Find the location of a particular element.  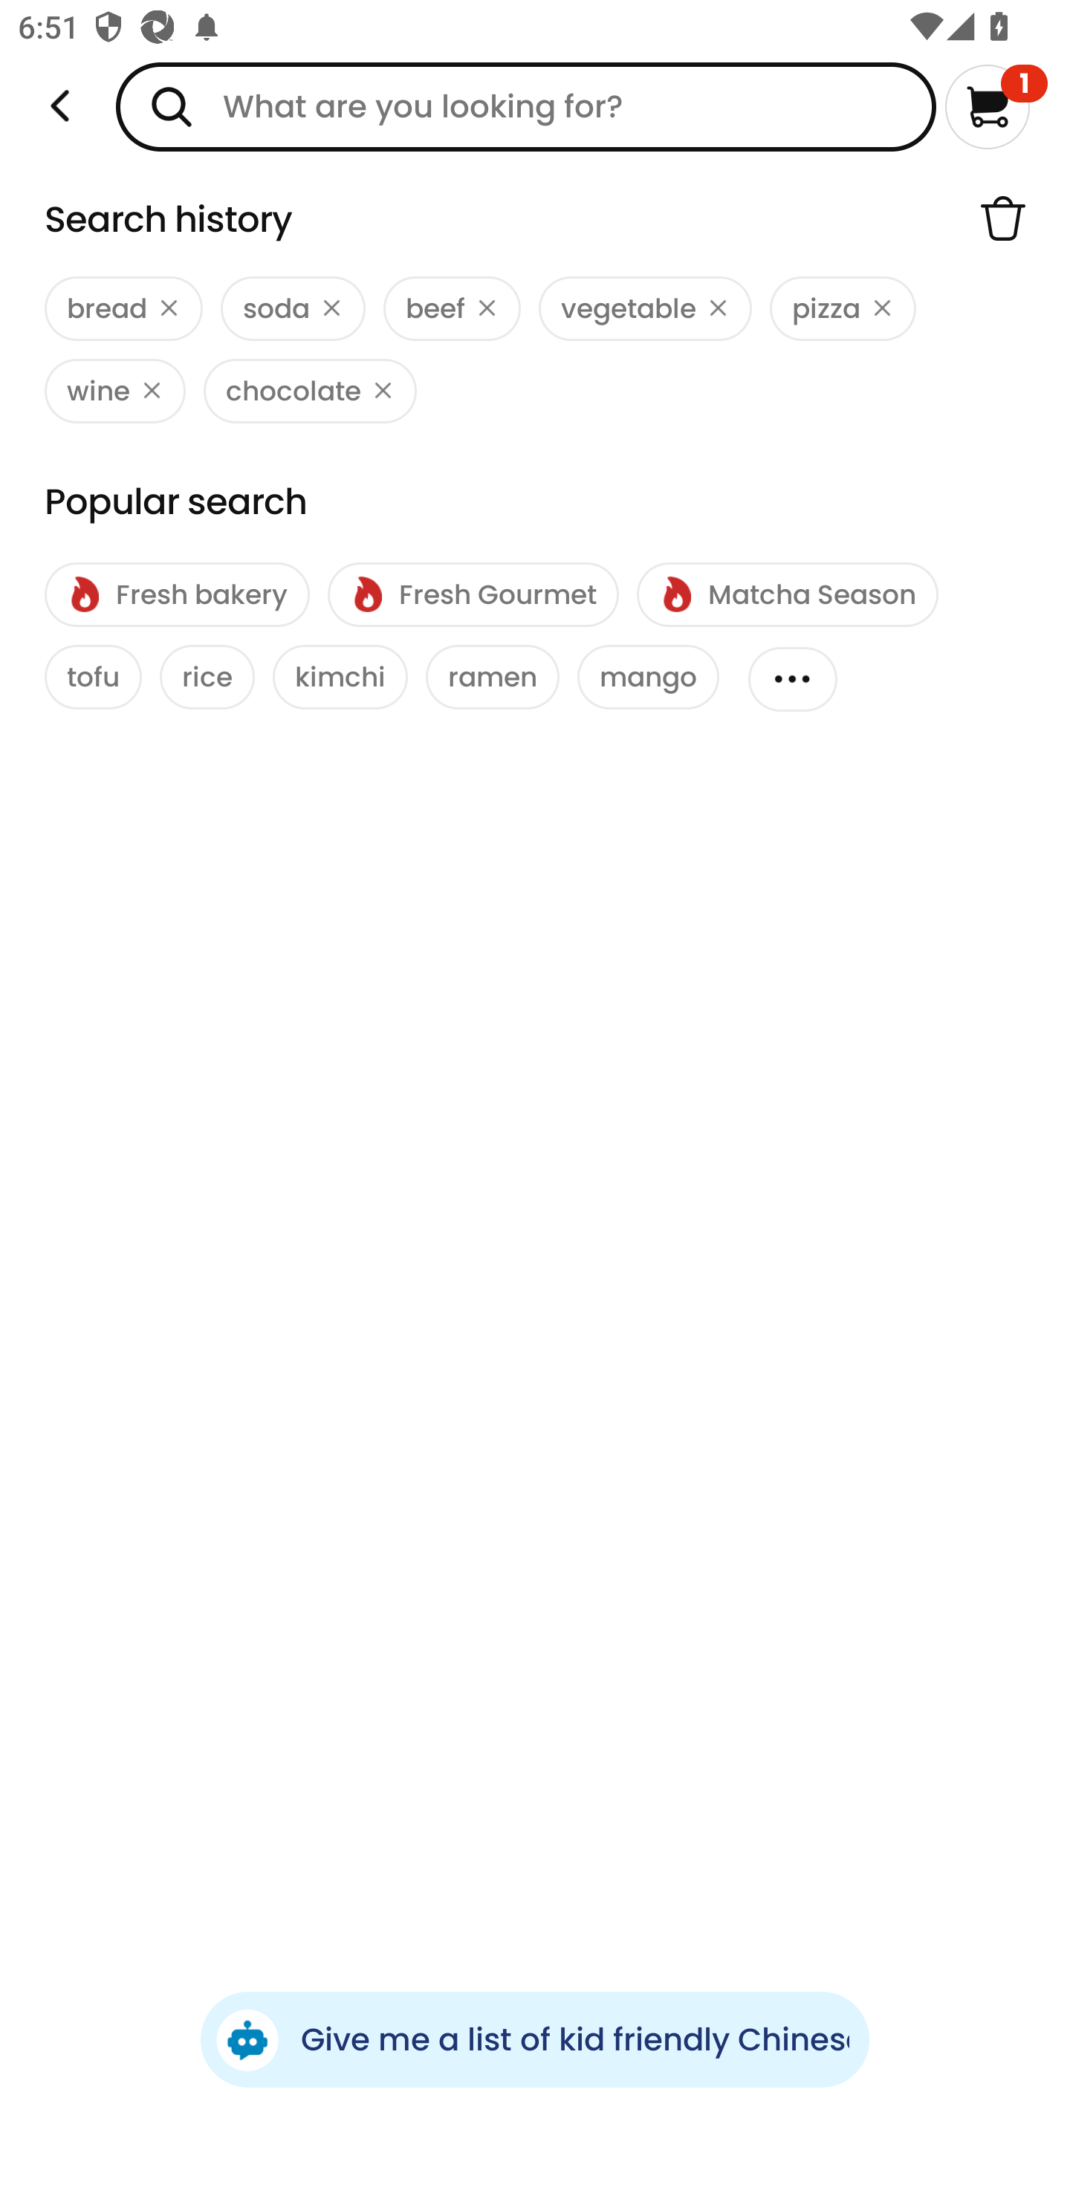

mango is located at coordinates (648, 678).